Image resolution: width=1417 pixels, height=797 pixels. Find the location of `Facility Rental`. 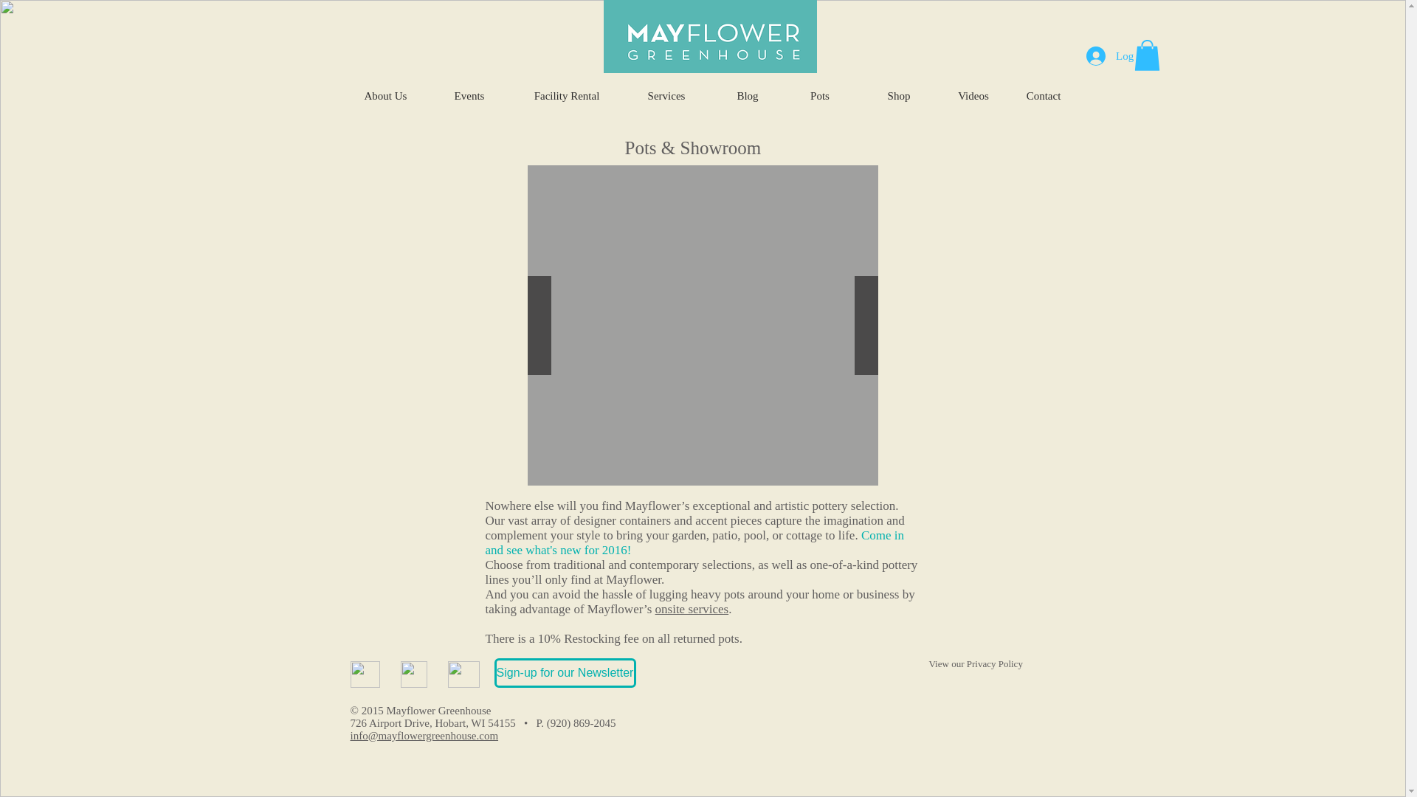

Facility Rental is located at coordinates (567, 96).